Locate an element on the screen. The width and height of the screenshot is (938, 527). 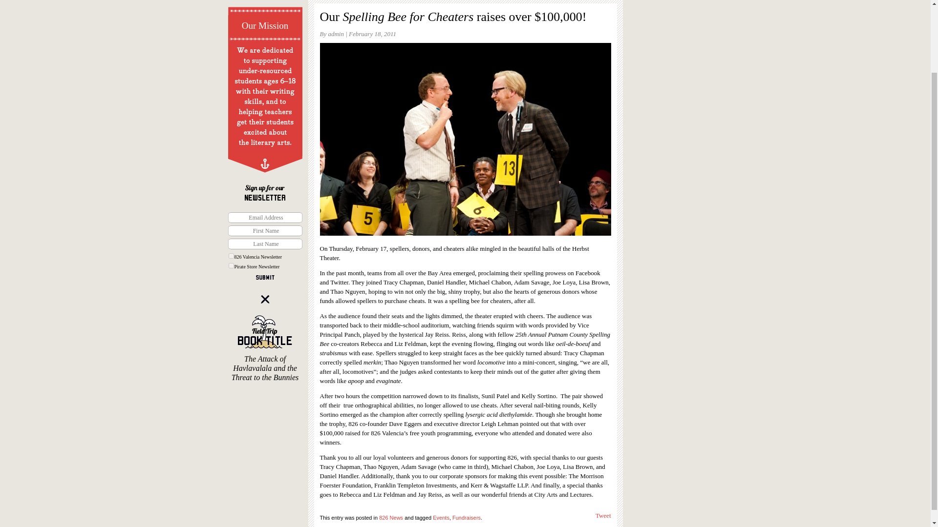
826 News is located at coordinates (391, 518).